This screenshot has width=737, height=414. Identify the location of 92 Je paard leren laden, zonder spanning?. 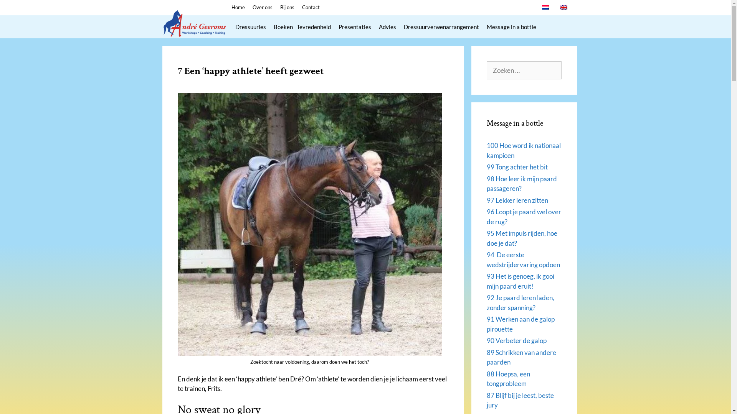
(521, 303).